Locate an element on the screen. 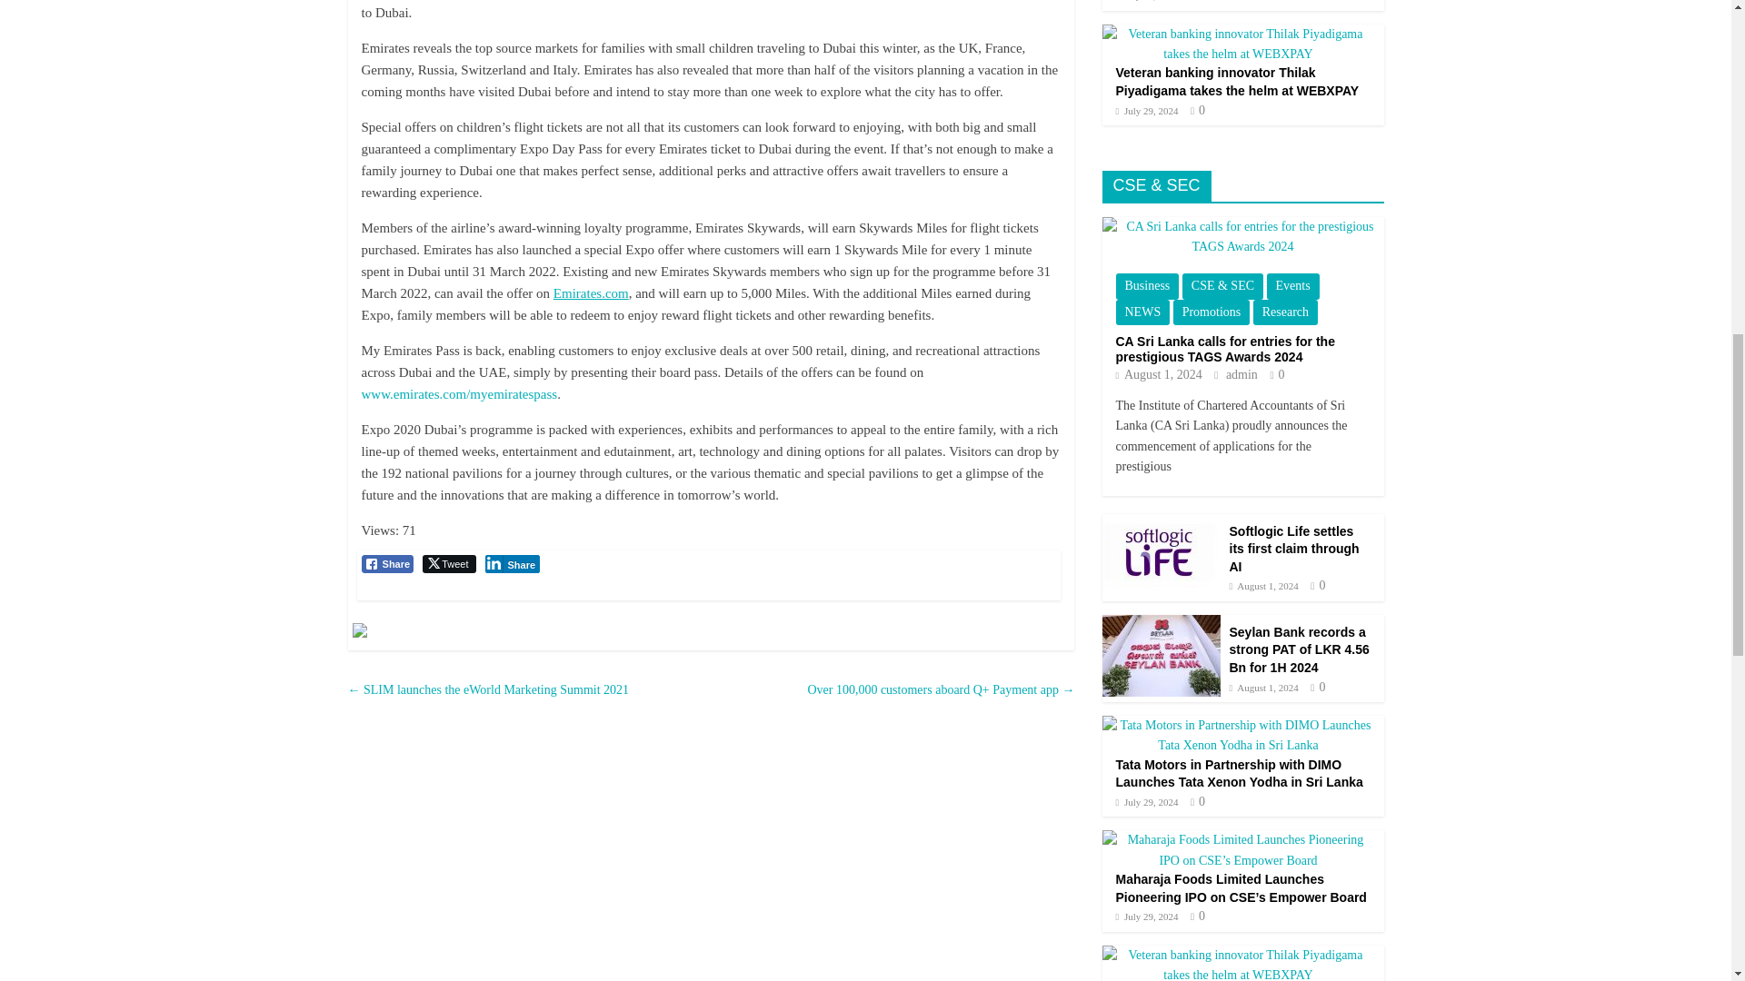 The width and height of the screenshot is (1745, 981). Tweet is located at coordinates (448, 563).